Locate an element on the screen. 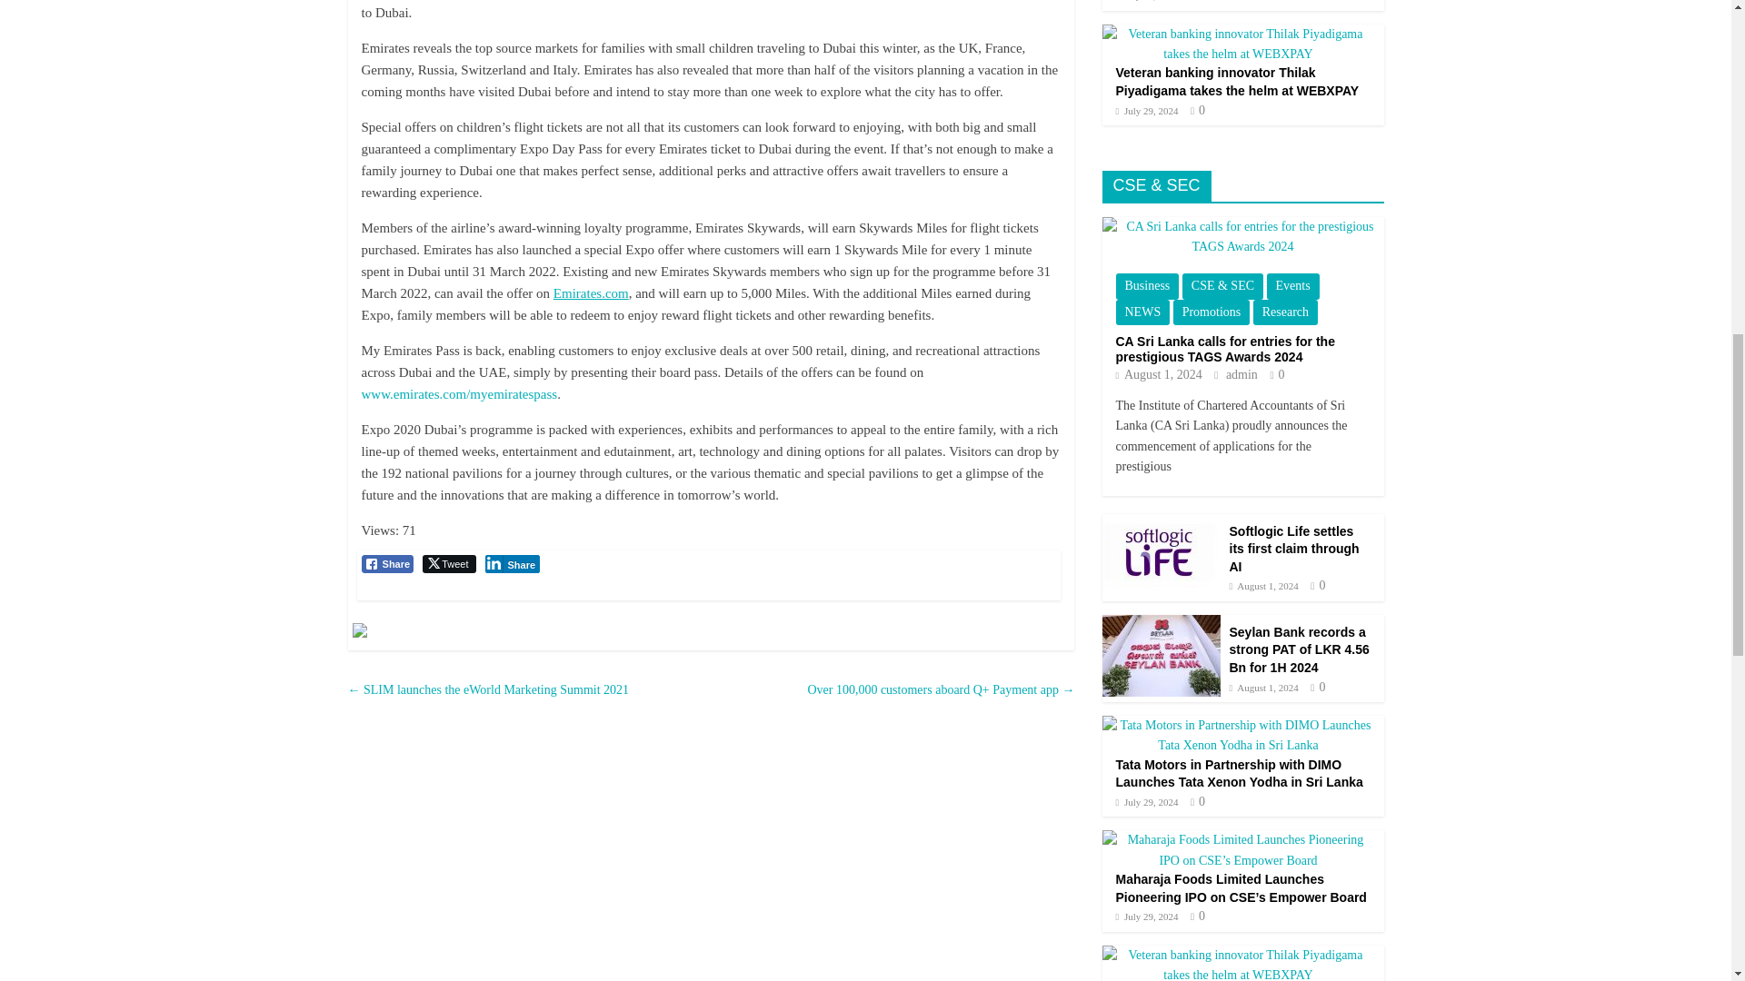 The width and height of the screenshot is (1745, 981). Tweet is located at coordinates (448, 563).